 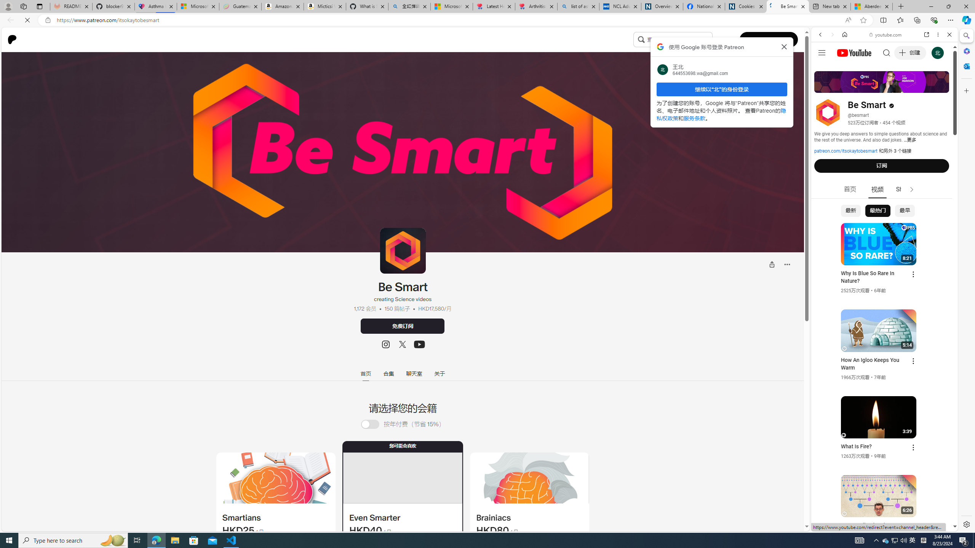 I want to click on AutomationID: right, so click(x=912, y=190).